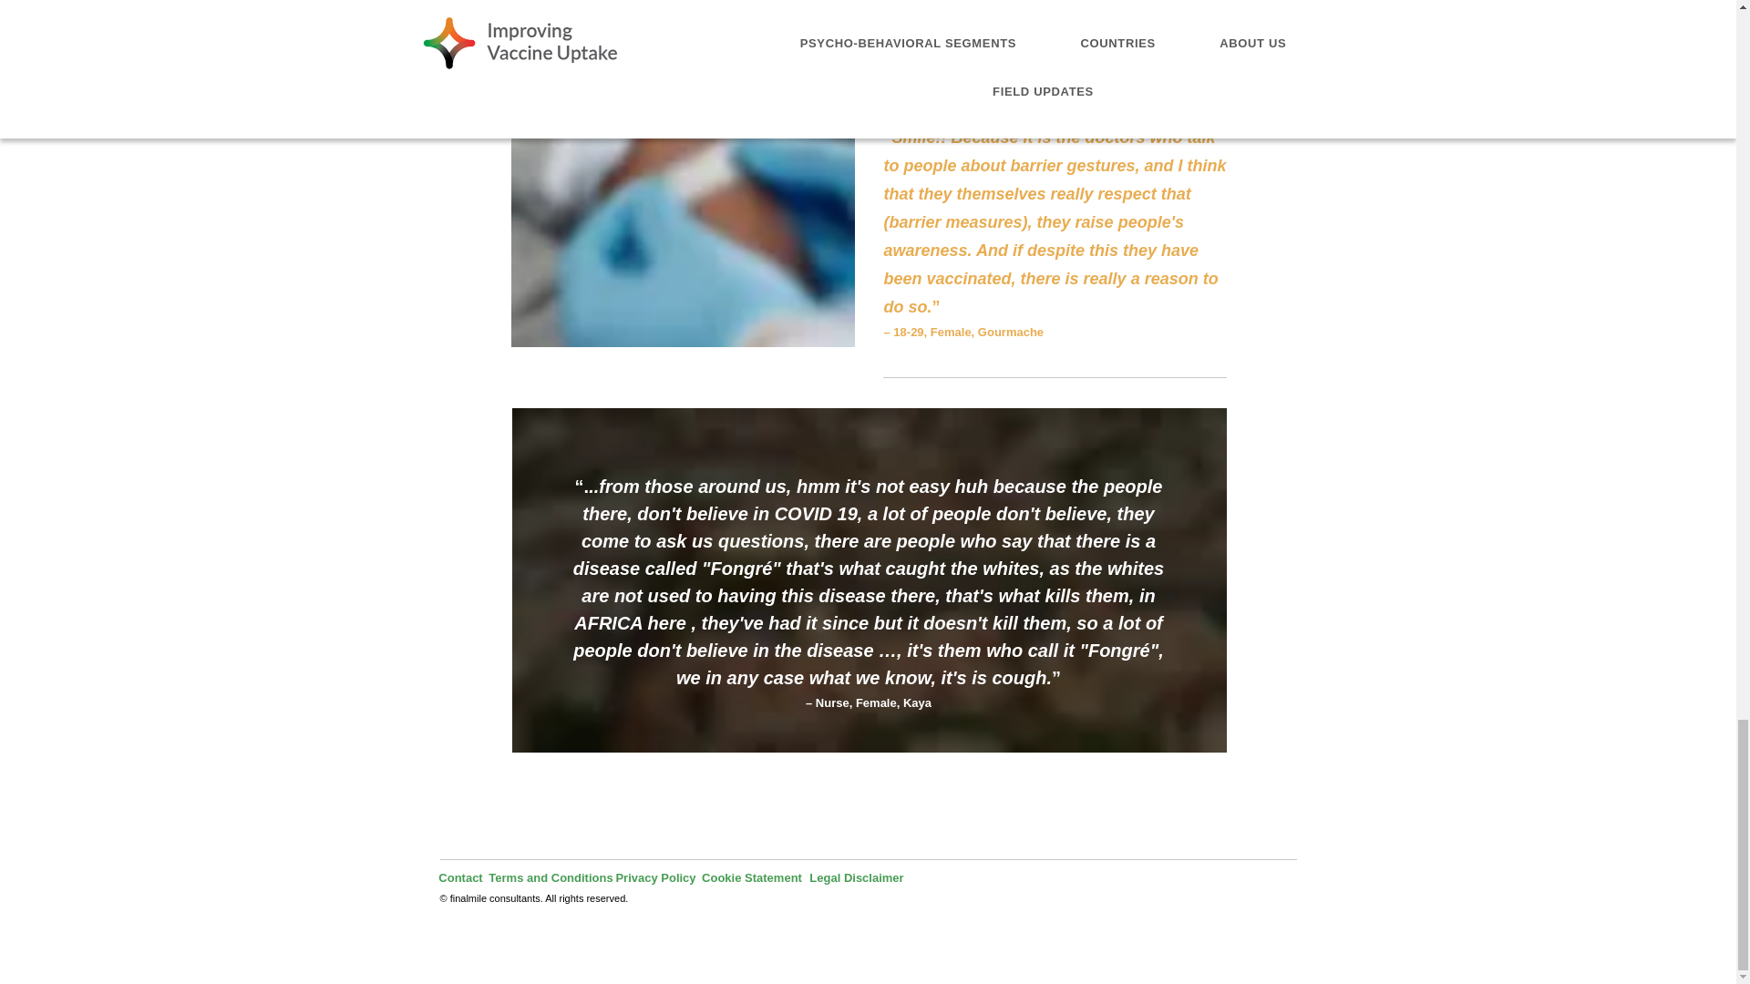 This screenshot has width=1750, height=984. Describe the element at coordinates (461, 877) in the screenshot. I see `Contact` at that location.